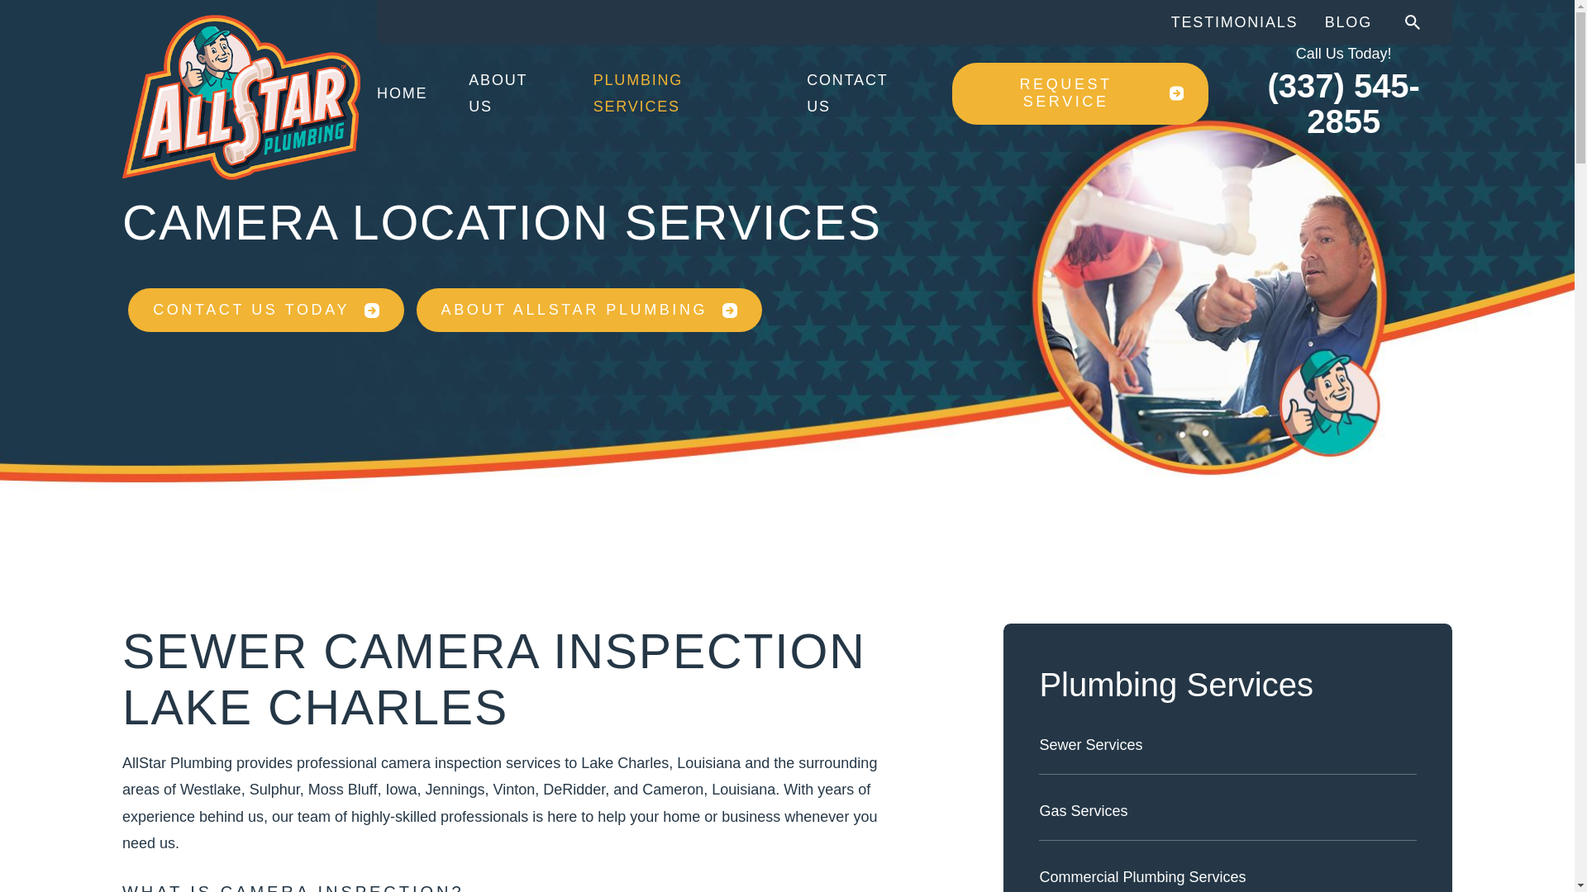  What do you see at coordinates (1349, 21) in the screenshot?
I see `BLOG` at bounding box center [1349, 21].